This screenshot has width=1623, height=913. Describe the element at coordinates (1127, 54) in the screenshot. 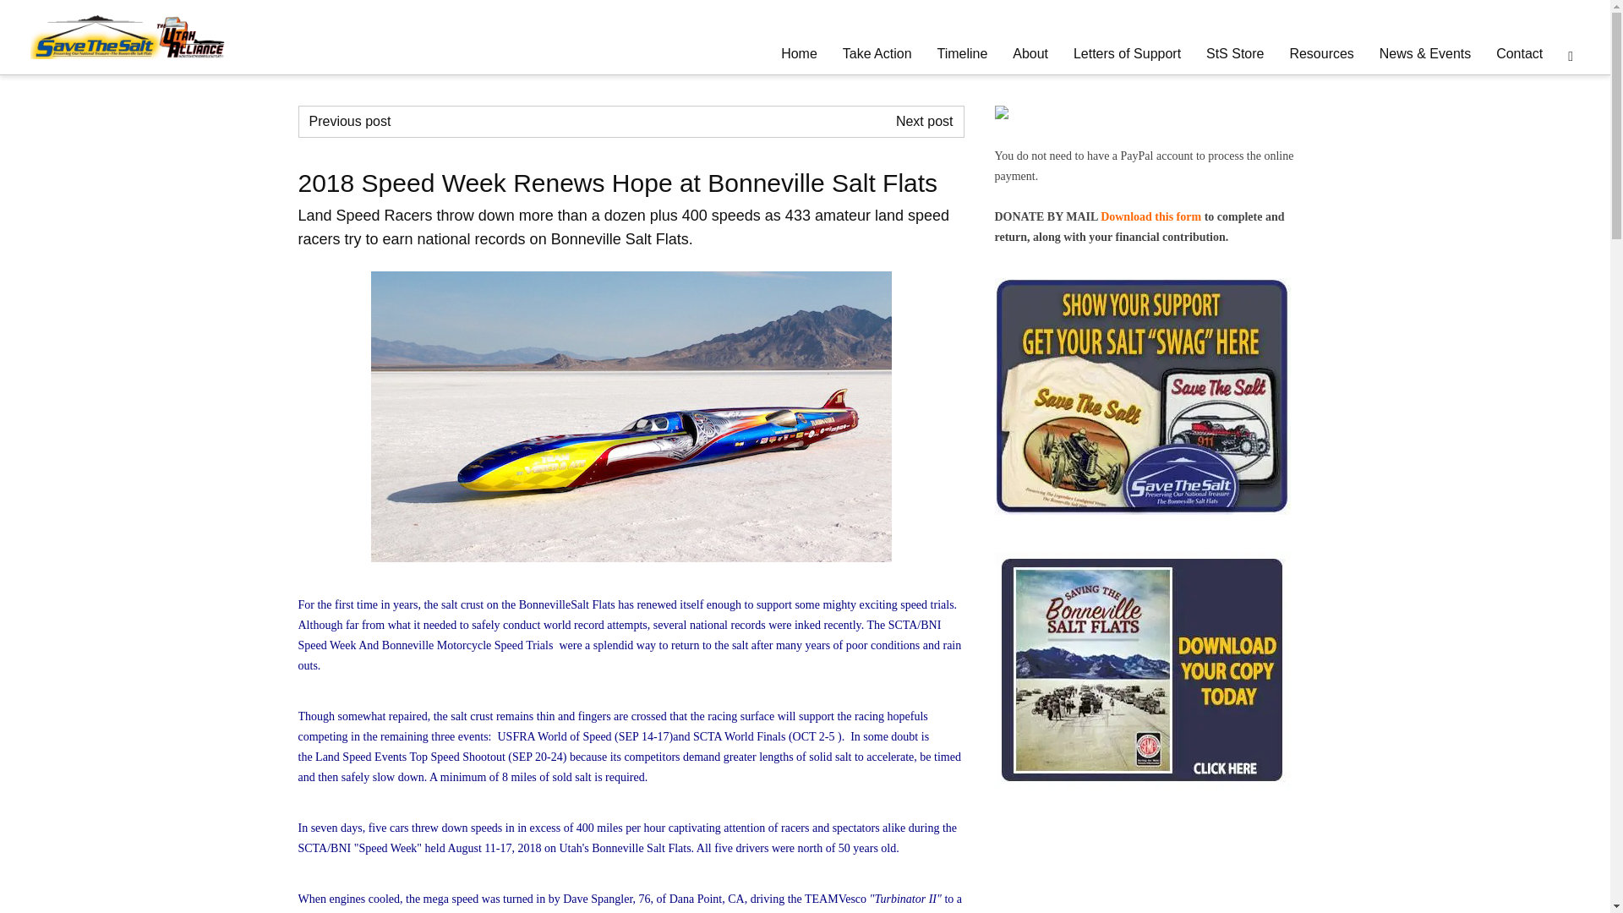

I see `Letters of Support` at that location.